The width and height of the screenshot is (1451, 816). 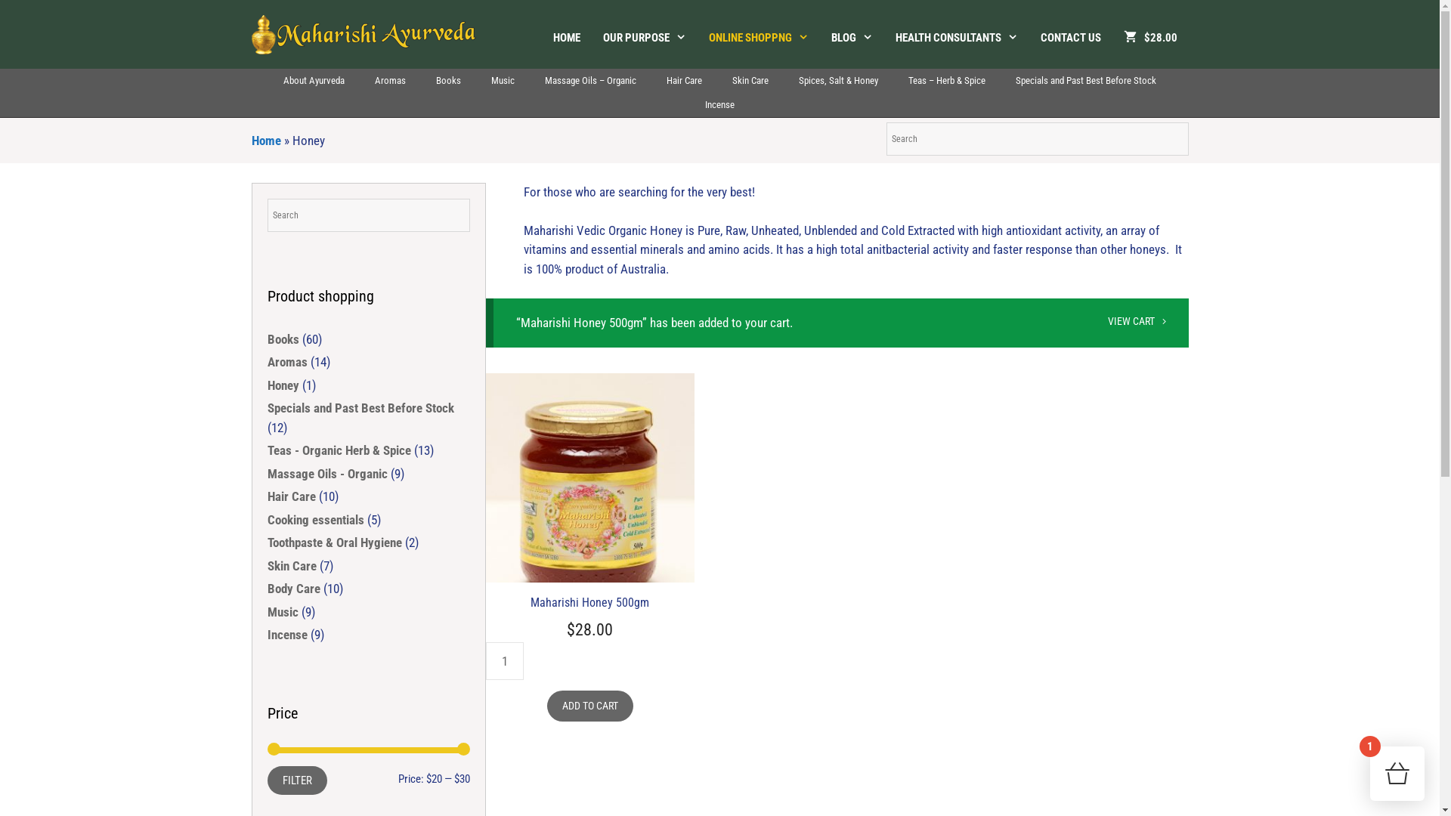 I want to click on Spices, Salt & Honey, so click(x=839, y=81).